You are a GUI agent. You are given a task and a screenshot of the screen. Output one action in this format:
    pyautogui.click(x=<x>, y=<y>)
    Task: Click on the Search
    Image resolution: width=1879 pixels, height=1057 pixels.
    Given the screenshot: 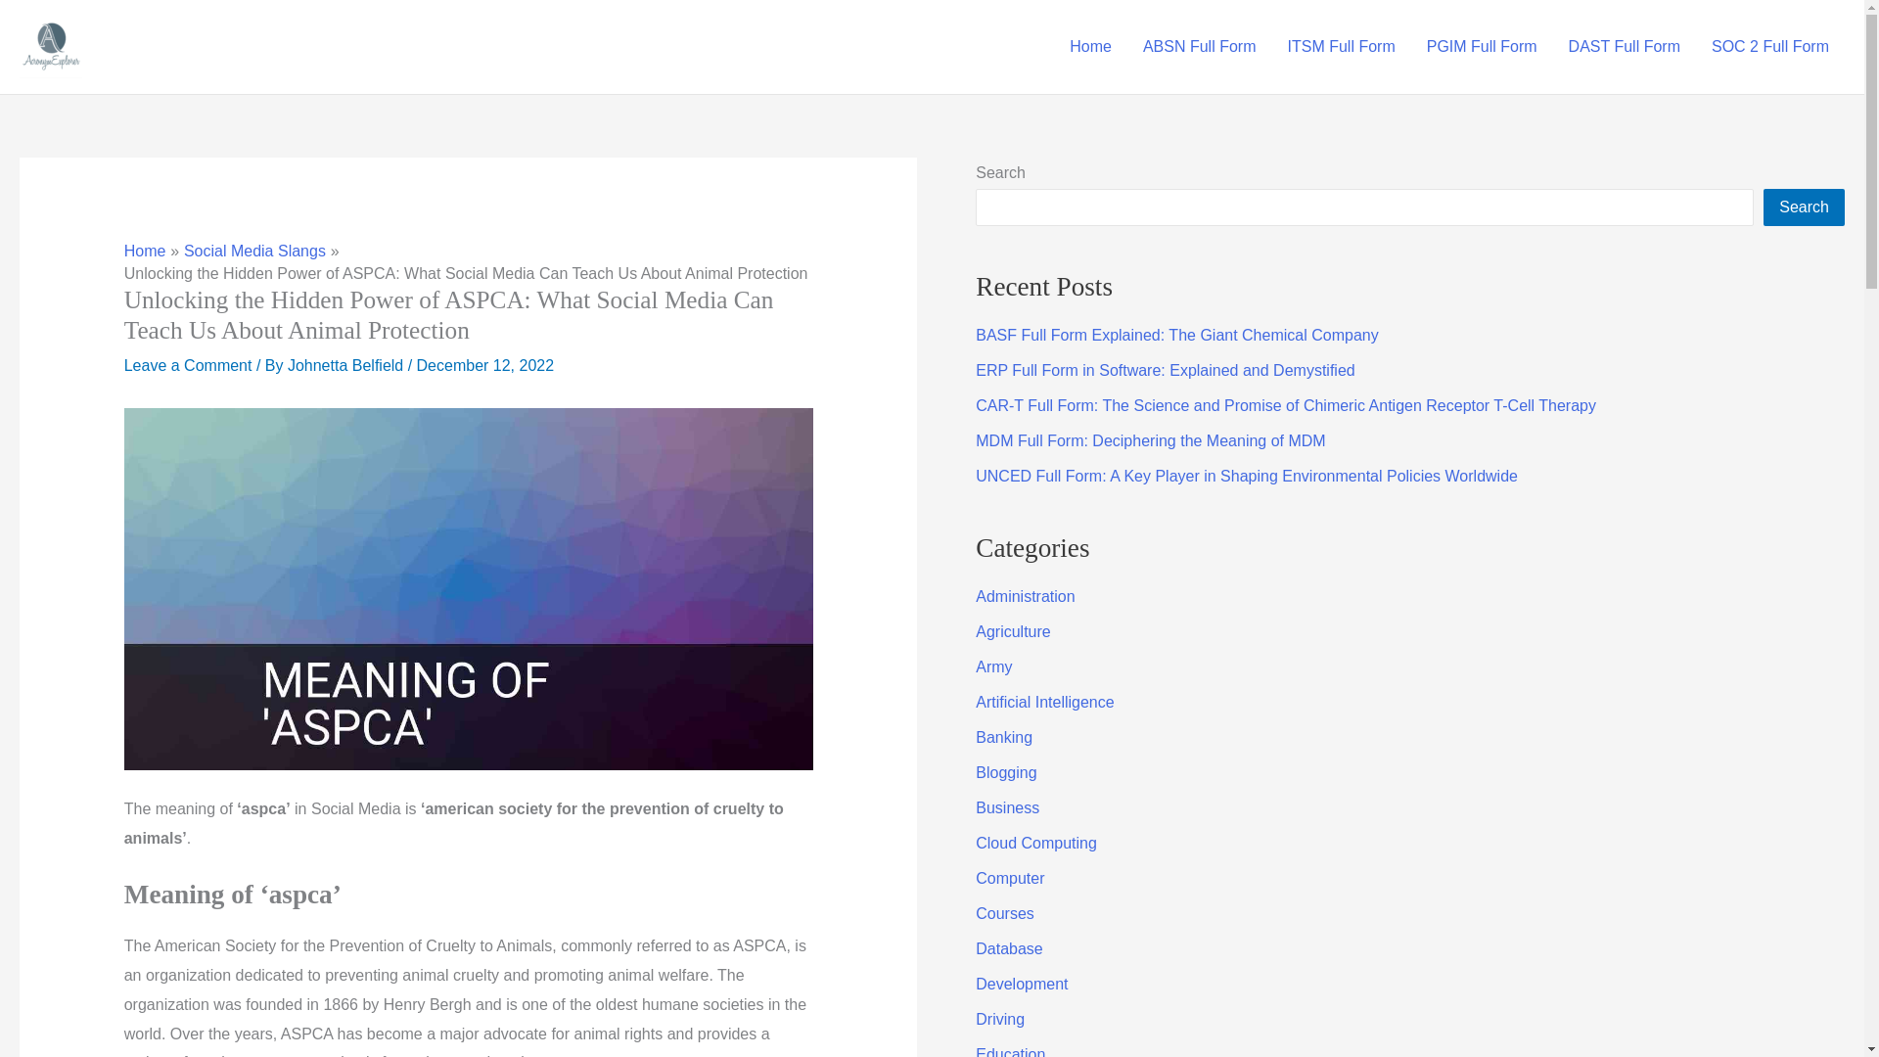 What is the action you would take?
    pyautogui.click(x=1805, y=207)
    